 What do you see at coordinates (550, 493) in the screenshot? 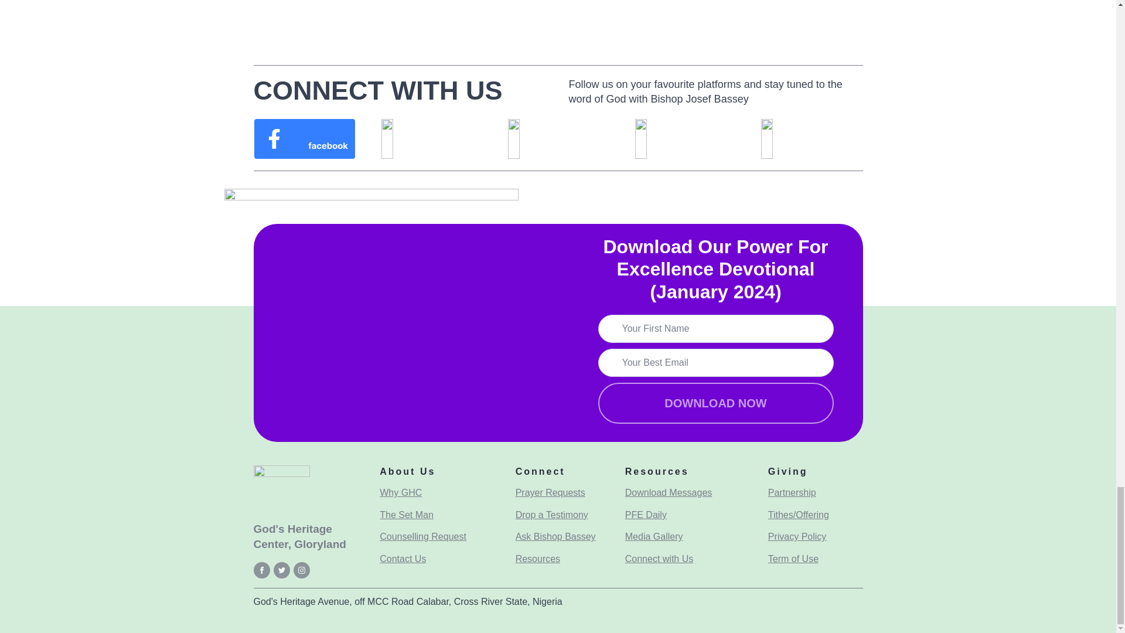
I see `Prayer Requests` at bounding box center [550, 493].